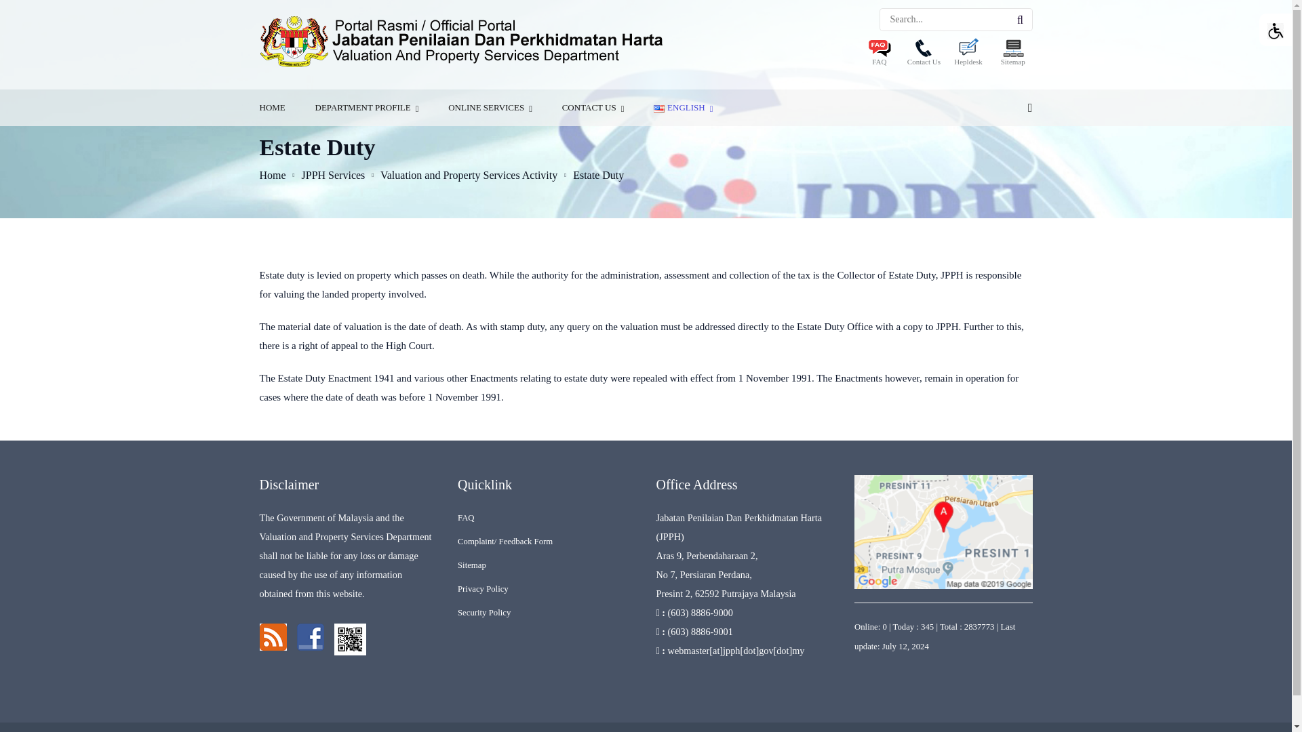 This screenshot has width=1302, height=732. What do you see at coordinates (924, 54) in the screenshot?
I see `Contact Us` at bounding box center [924, 54].